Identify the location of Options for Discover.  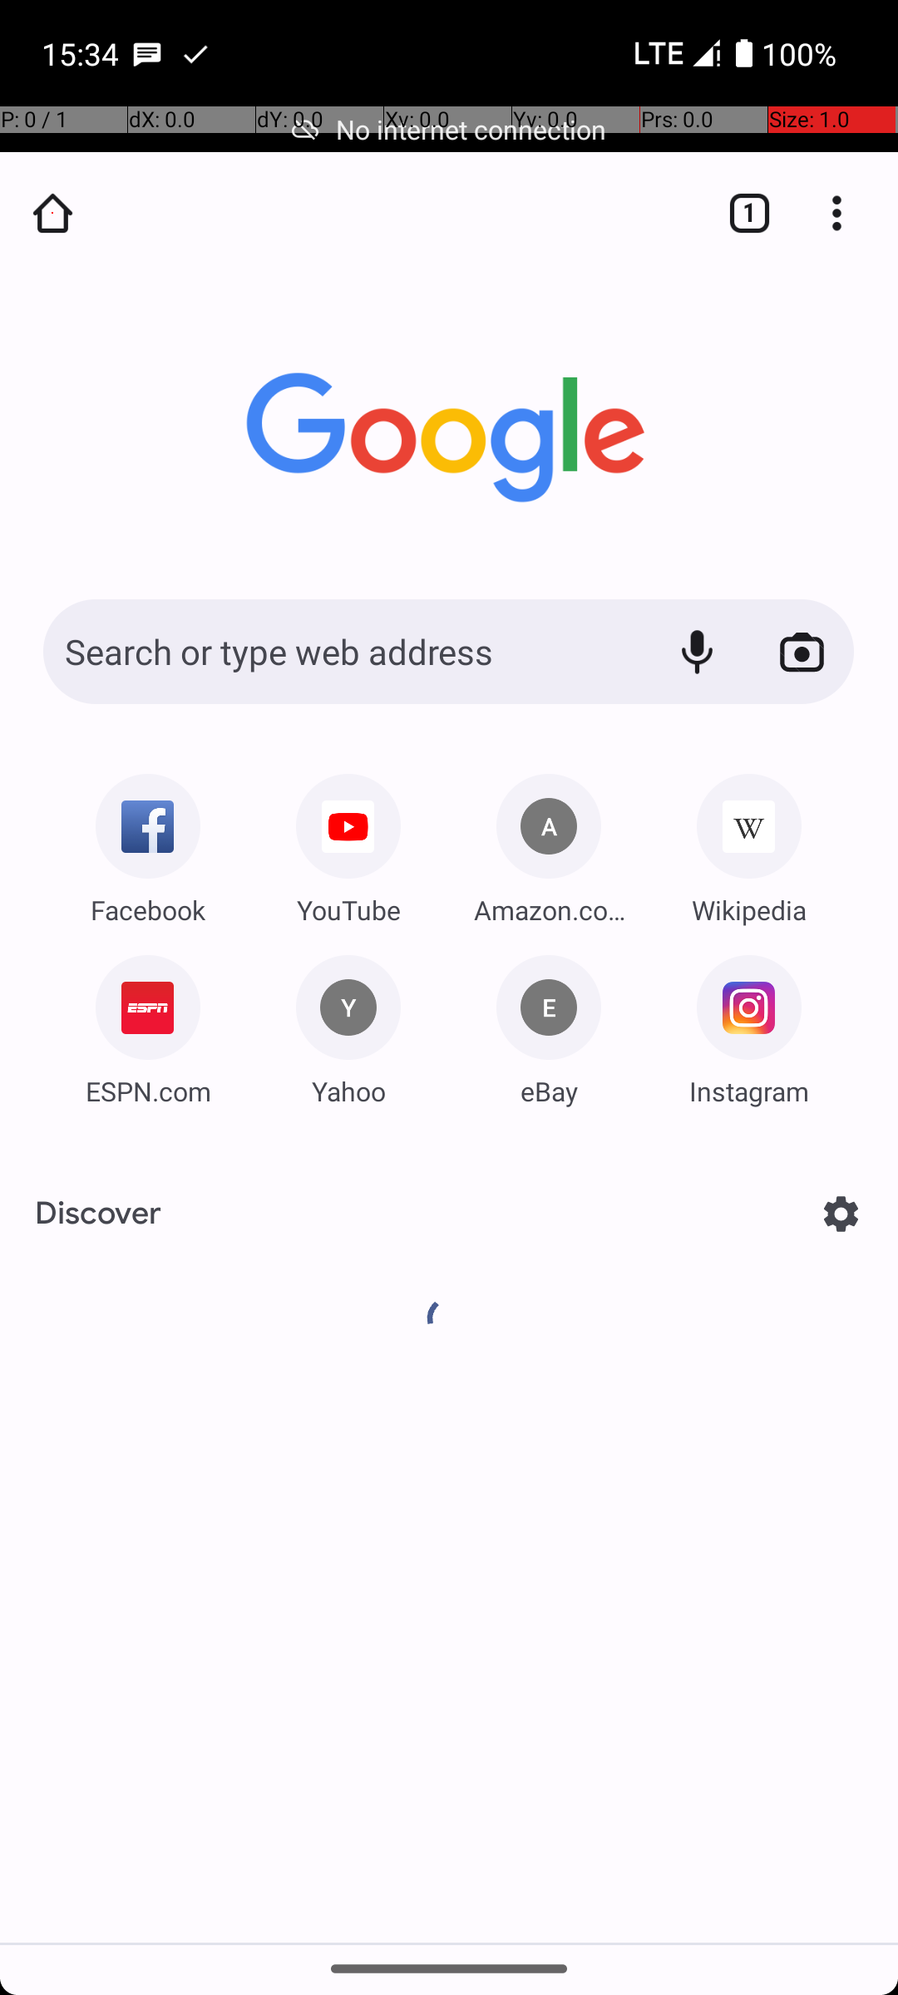
(841, 1214).